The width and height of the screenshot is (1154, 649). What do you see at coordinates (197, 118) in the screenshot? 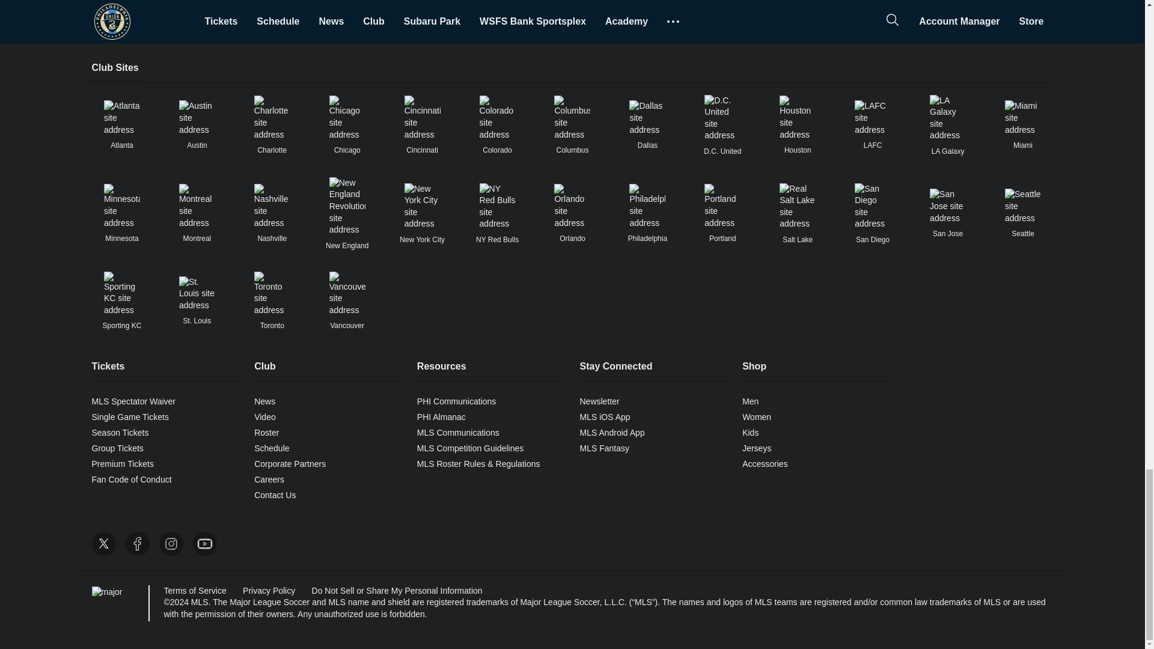
I see `Link to Austin` at bounding box center [197, 118].